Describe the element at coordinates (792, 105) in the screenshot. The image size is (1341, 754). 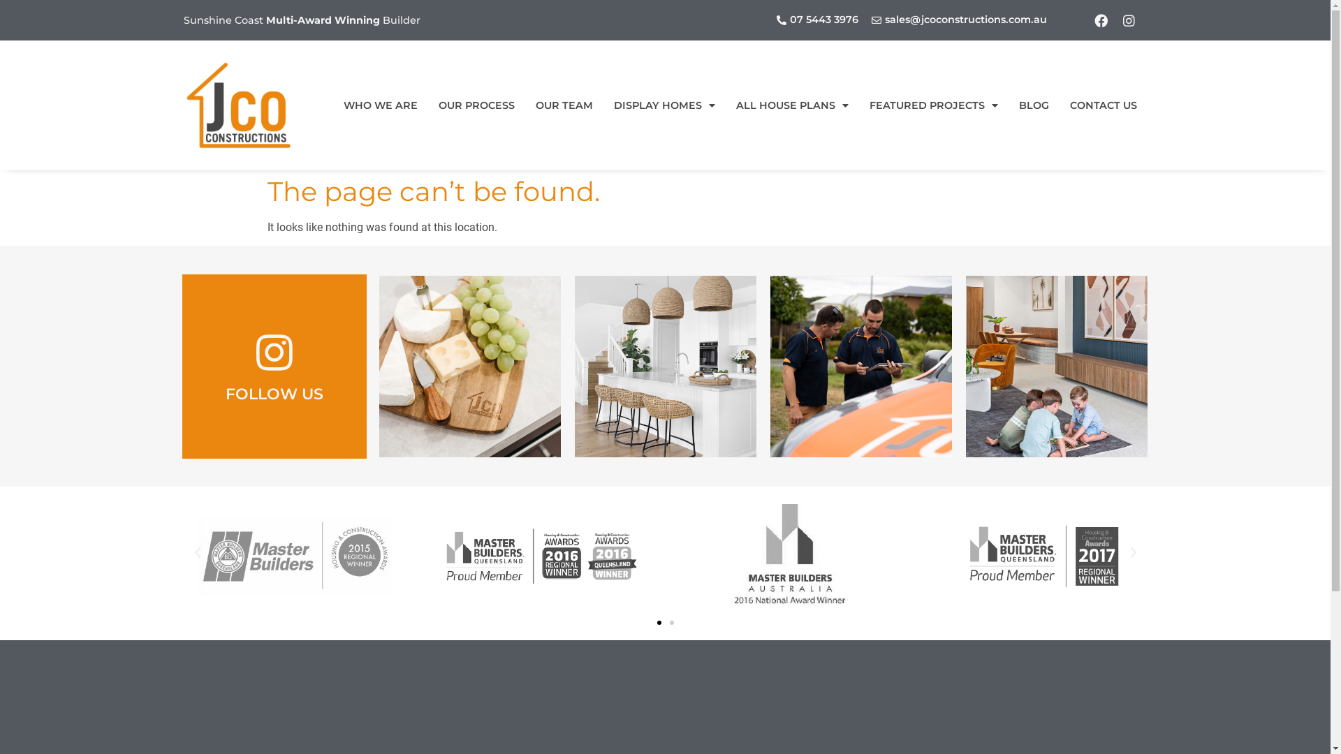
I see `ALL HOUSE PLANS` at that location.